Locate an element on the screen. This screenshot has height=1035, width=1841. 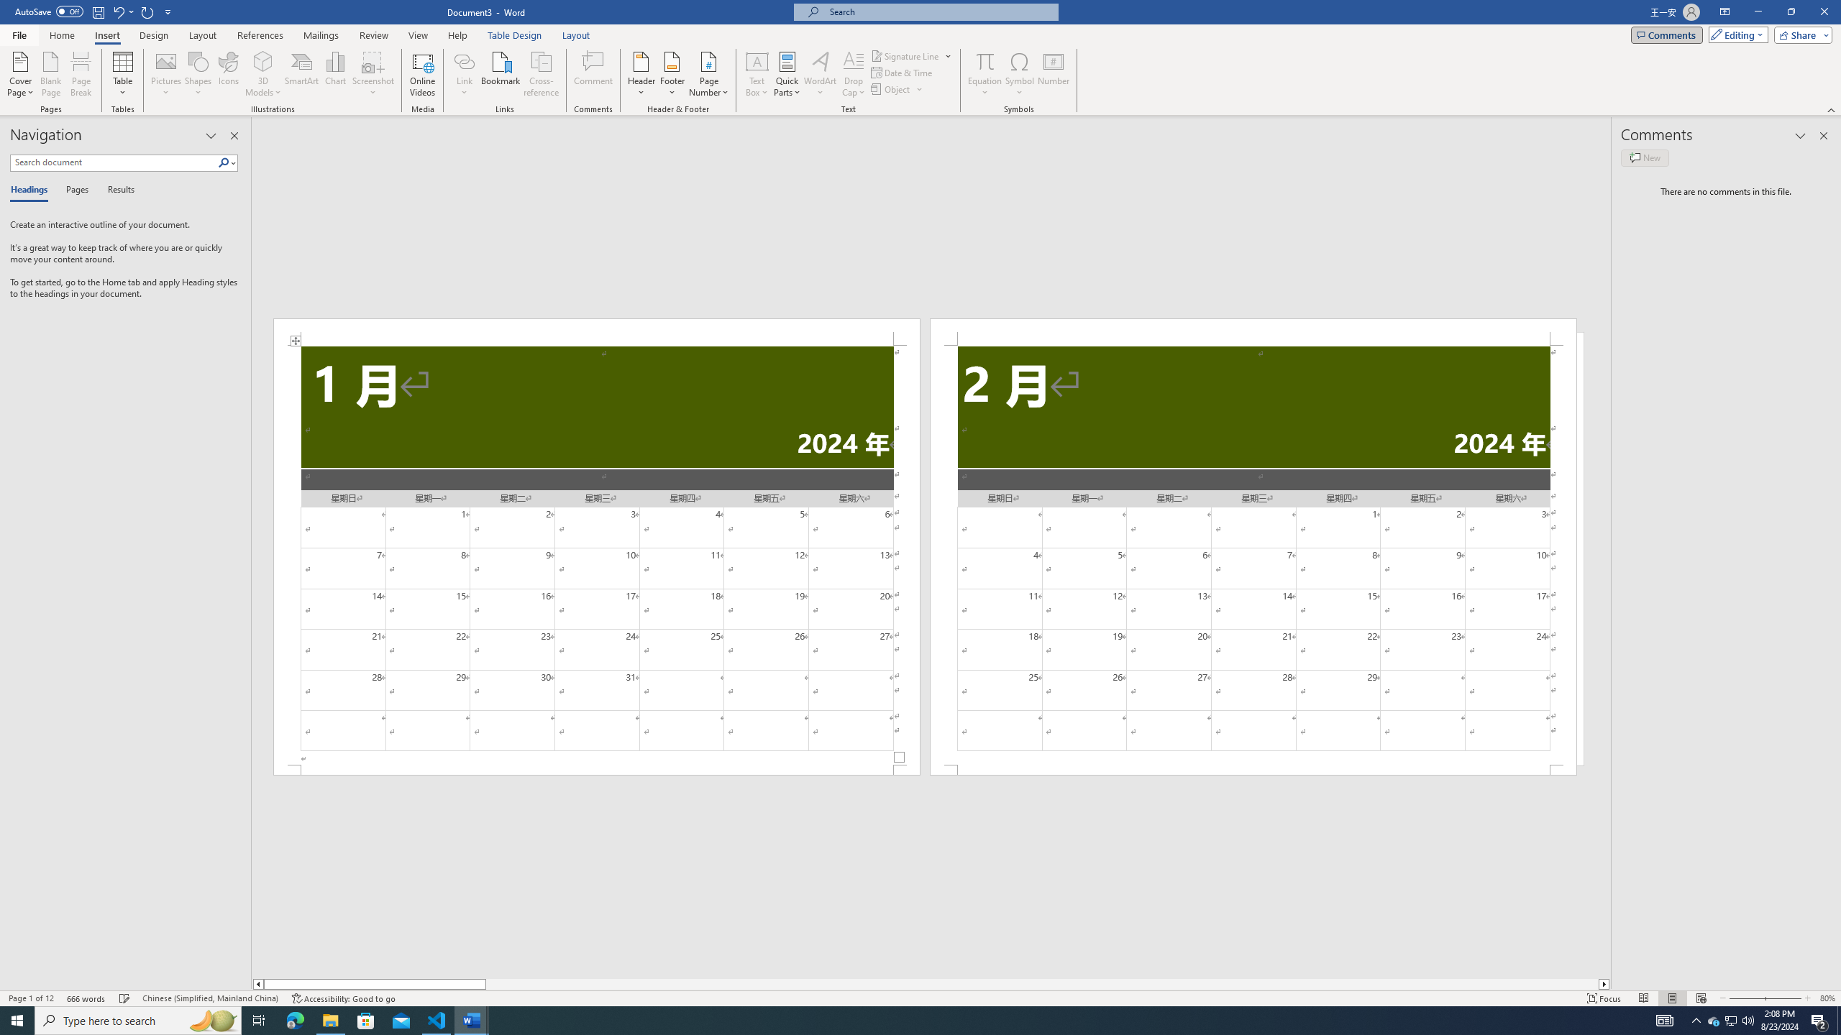
Quick Parts is located at coordinates (788, 74).